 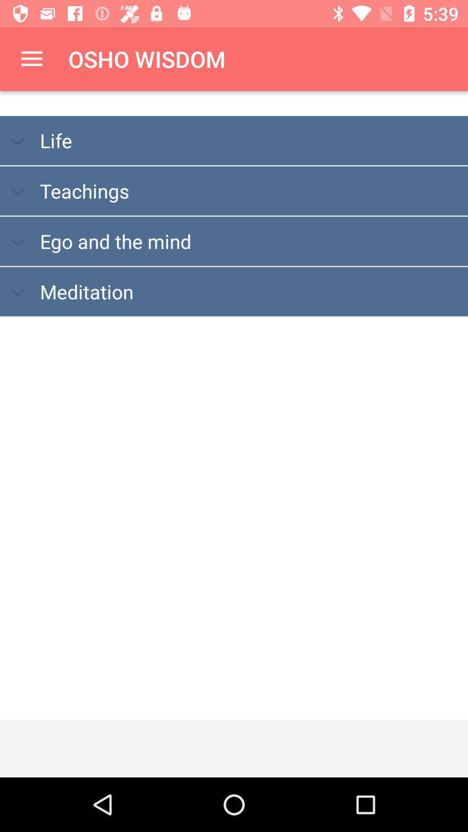 What do you see at coordinates (32, 59) in the screenshot?
I see `turn off item above life icon` at bounding box center [32, 59].